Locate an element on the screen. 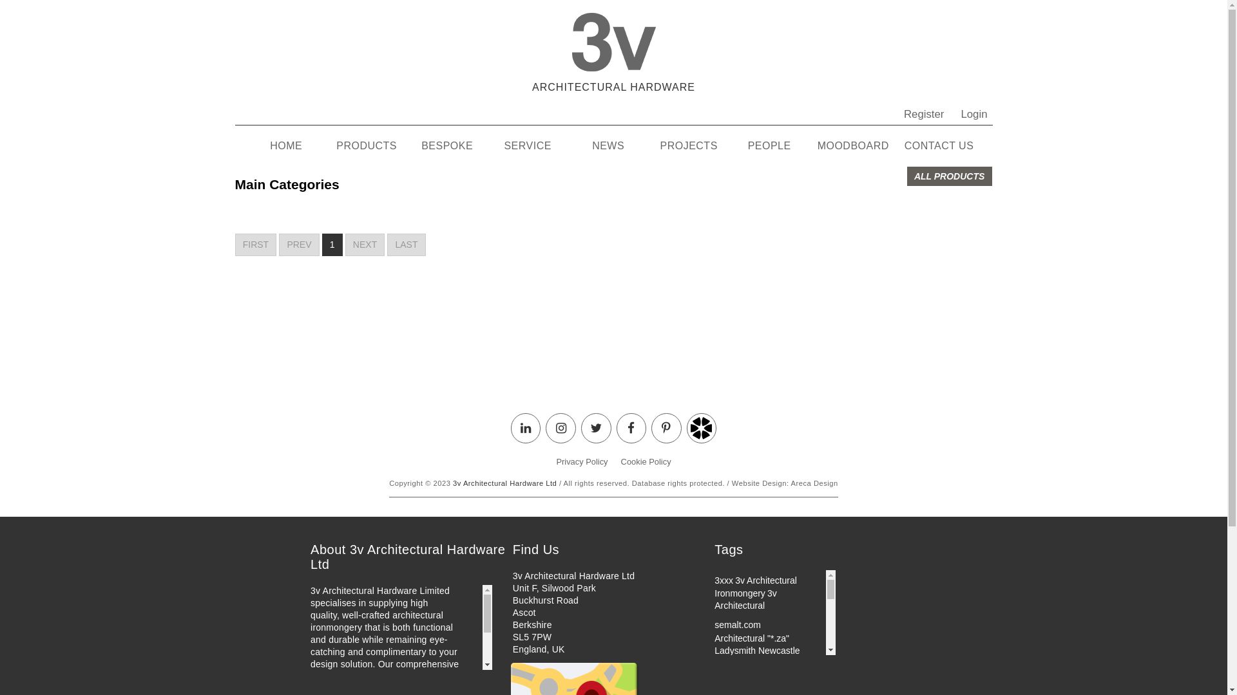 The image size is (1237, 695). BESPOKE is located at coordinates (447, 146).